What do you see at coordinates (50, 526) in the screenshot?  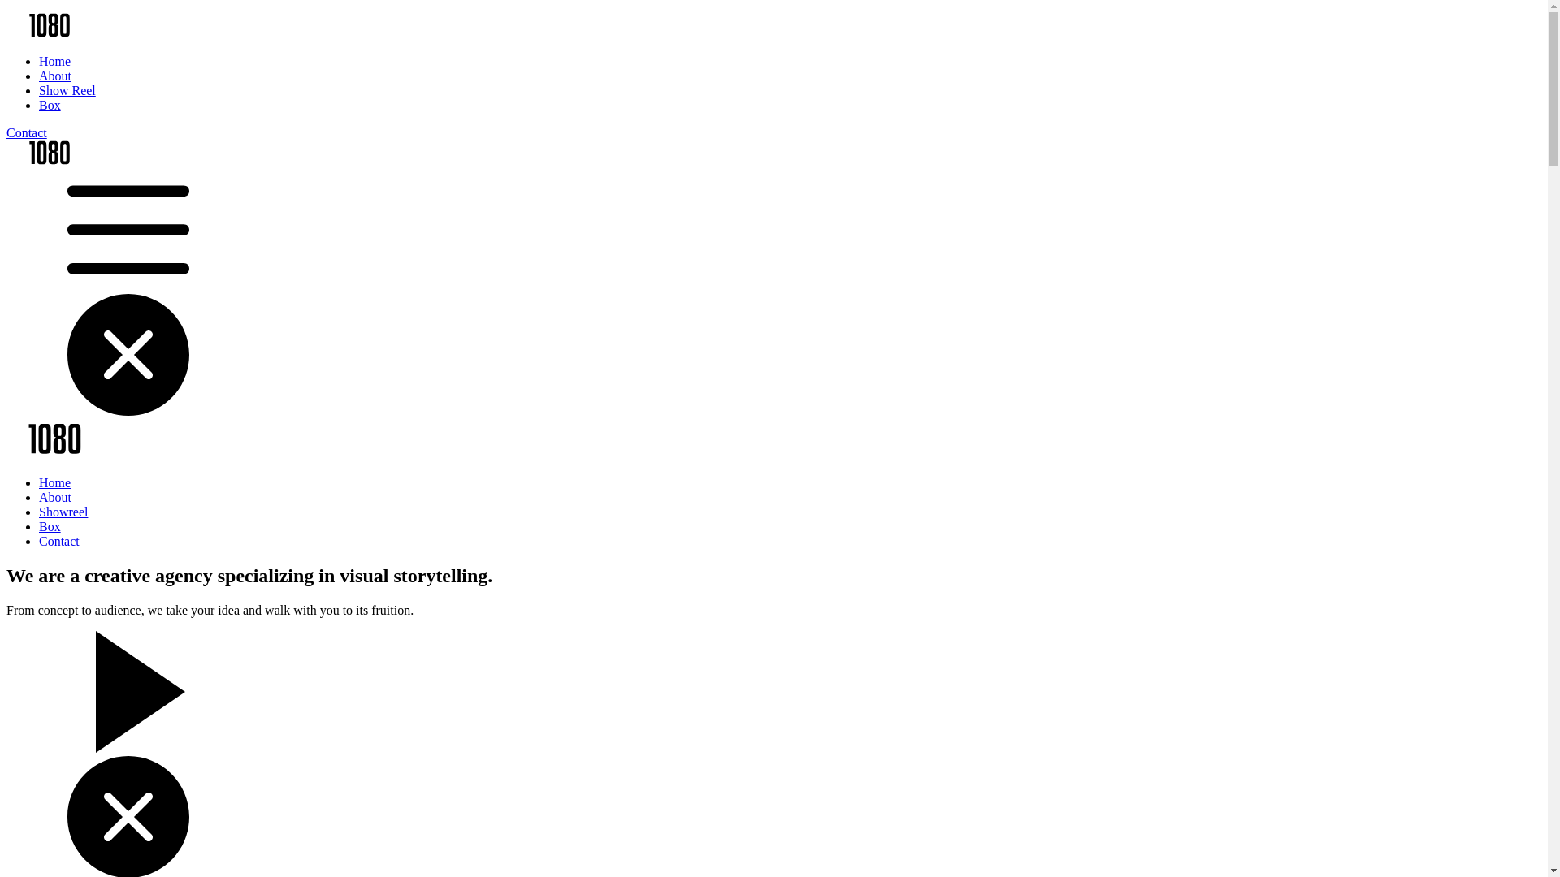 I see `Box` at bounding box center [50, 526].